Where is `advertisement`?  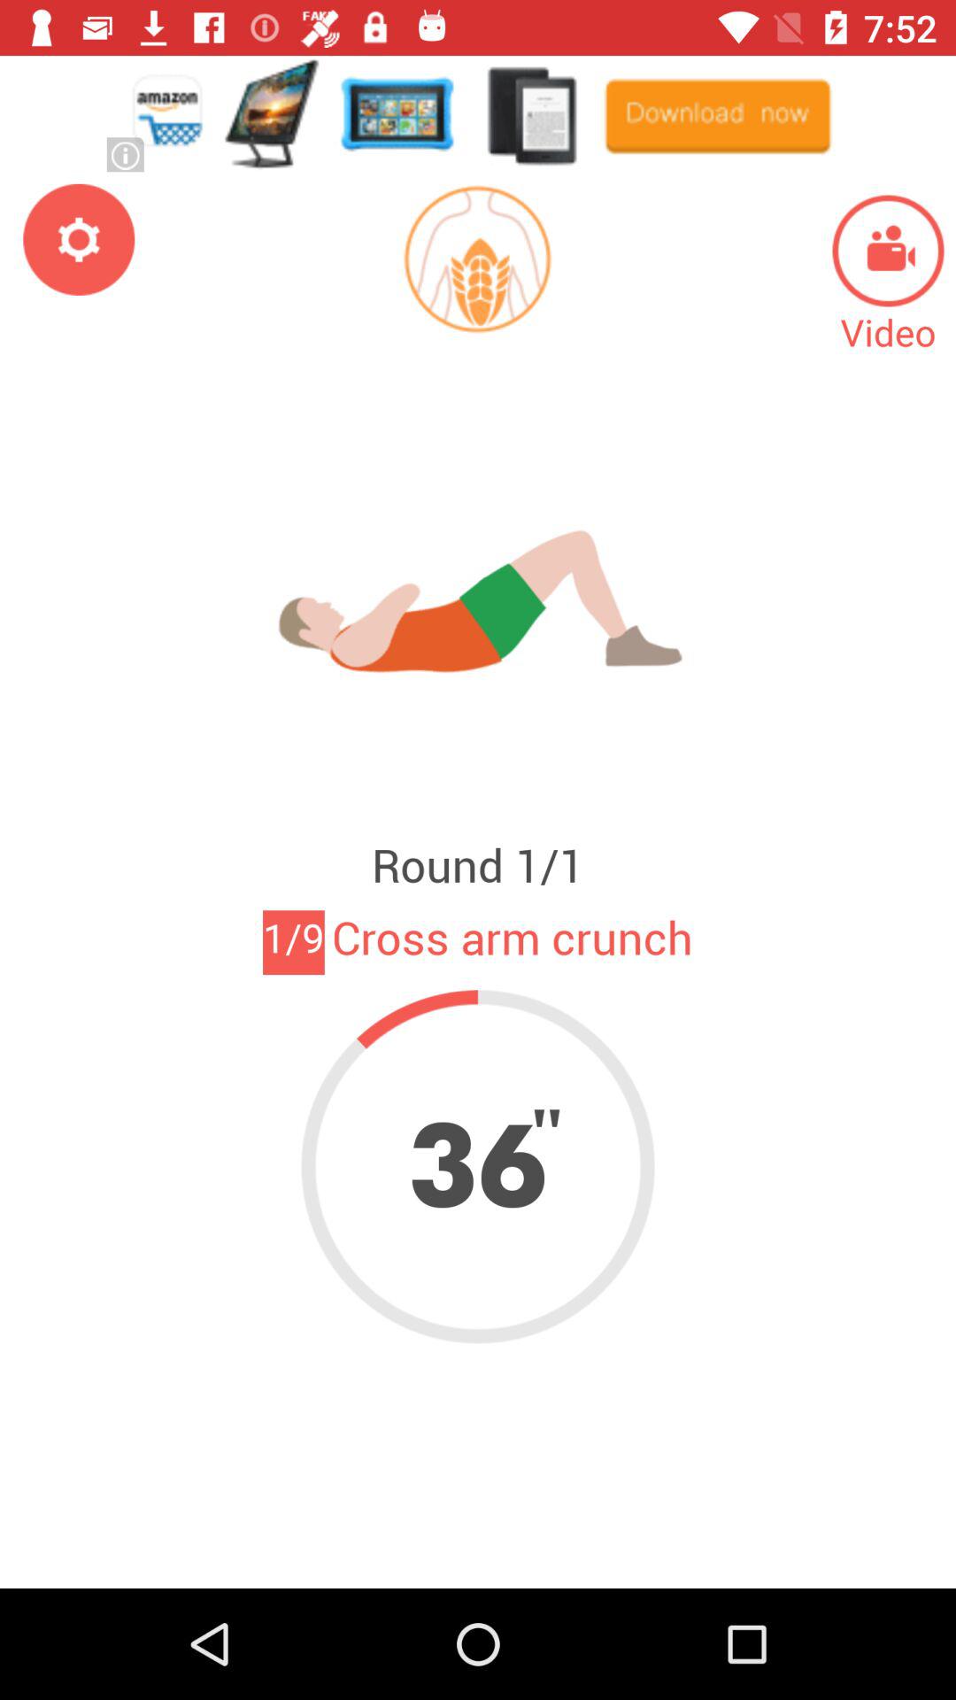
advertisement is located at coordinates (478, 113).